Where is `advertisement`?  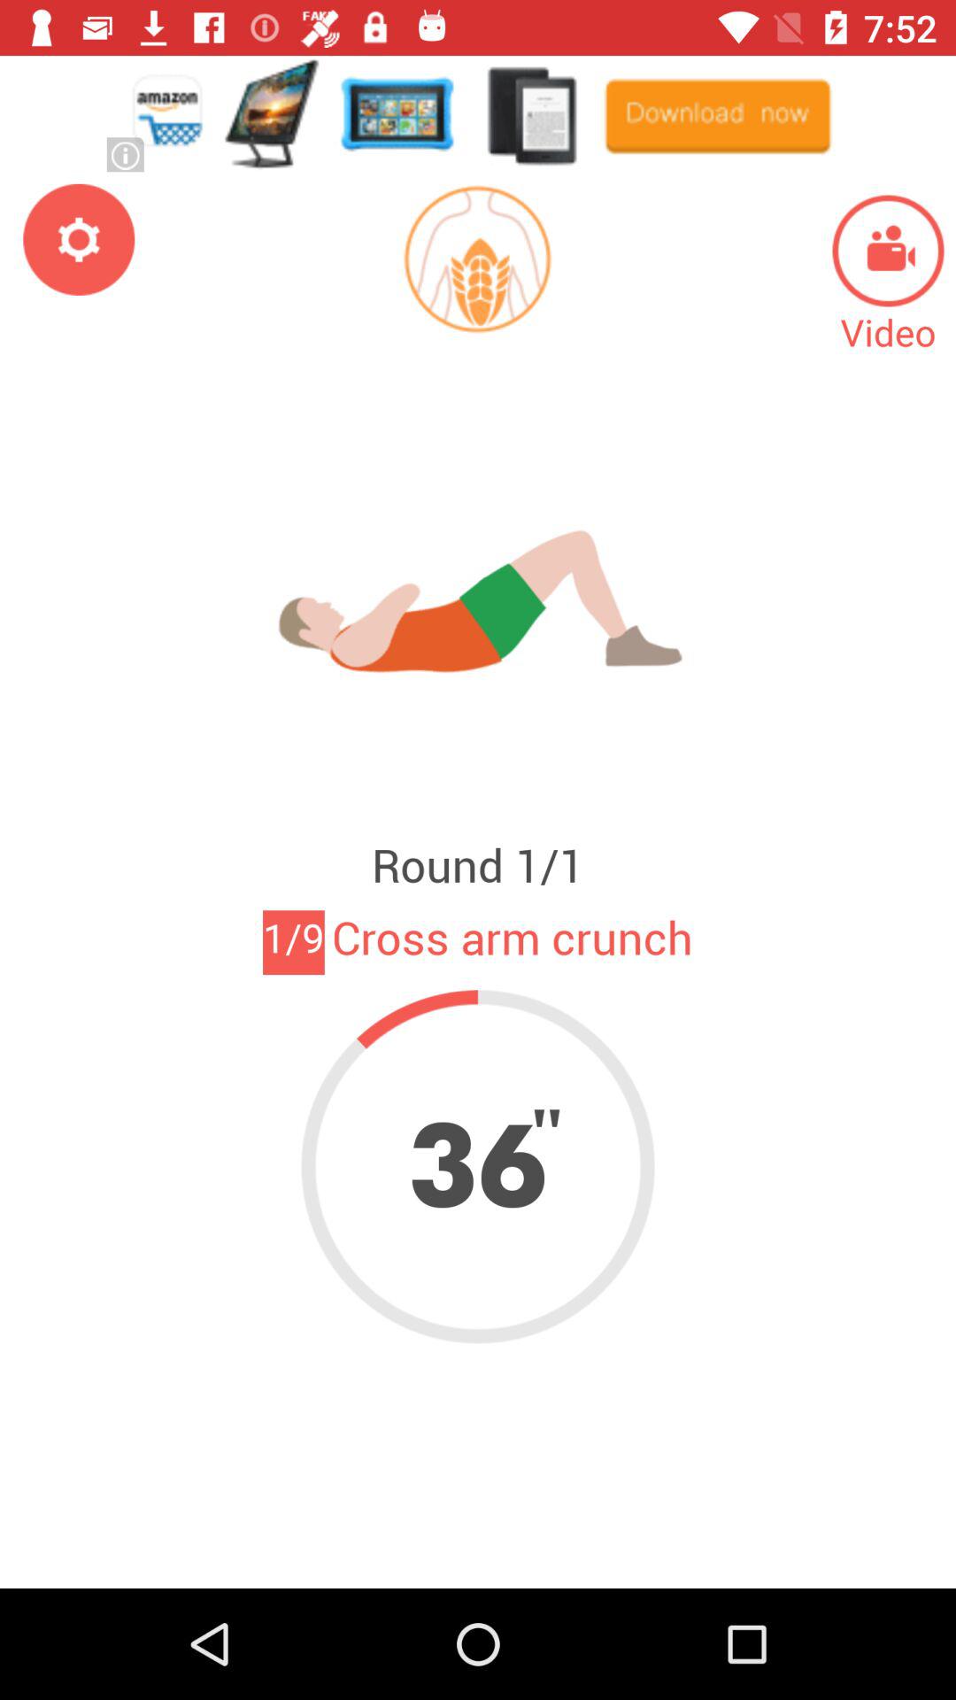
advertisement is located at coordinates (478, 113).